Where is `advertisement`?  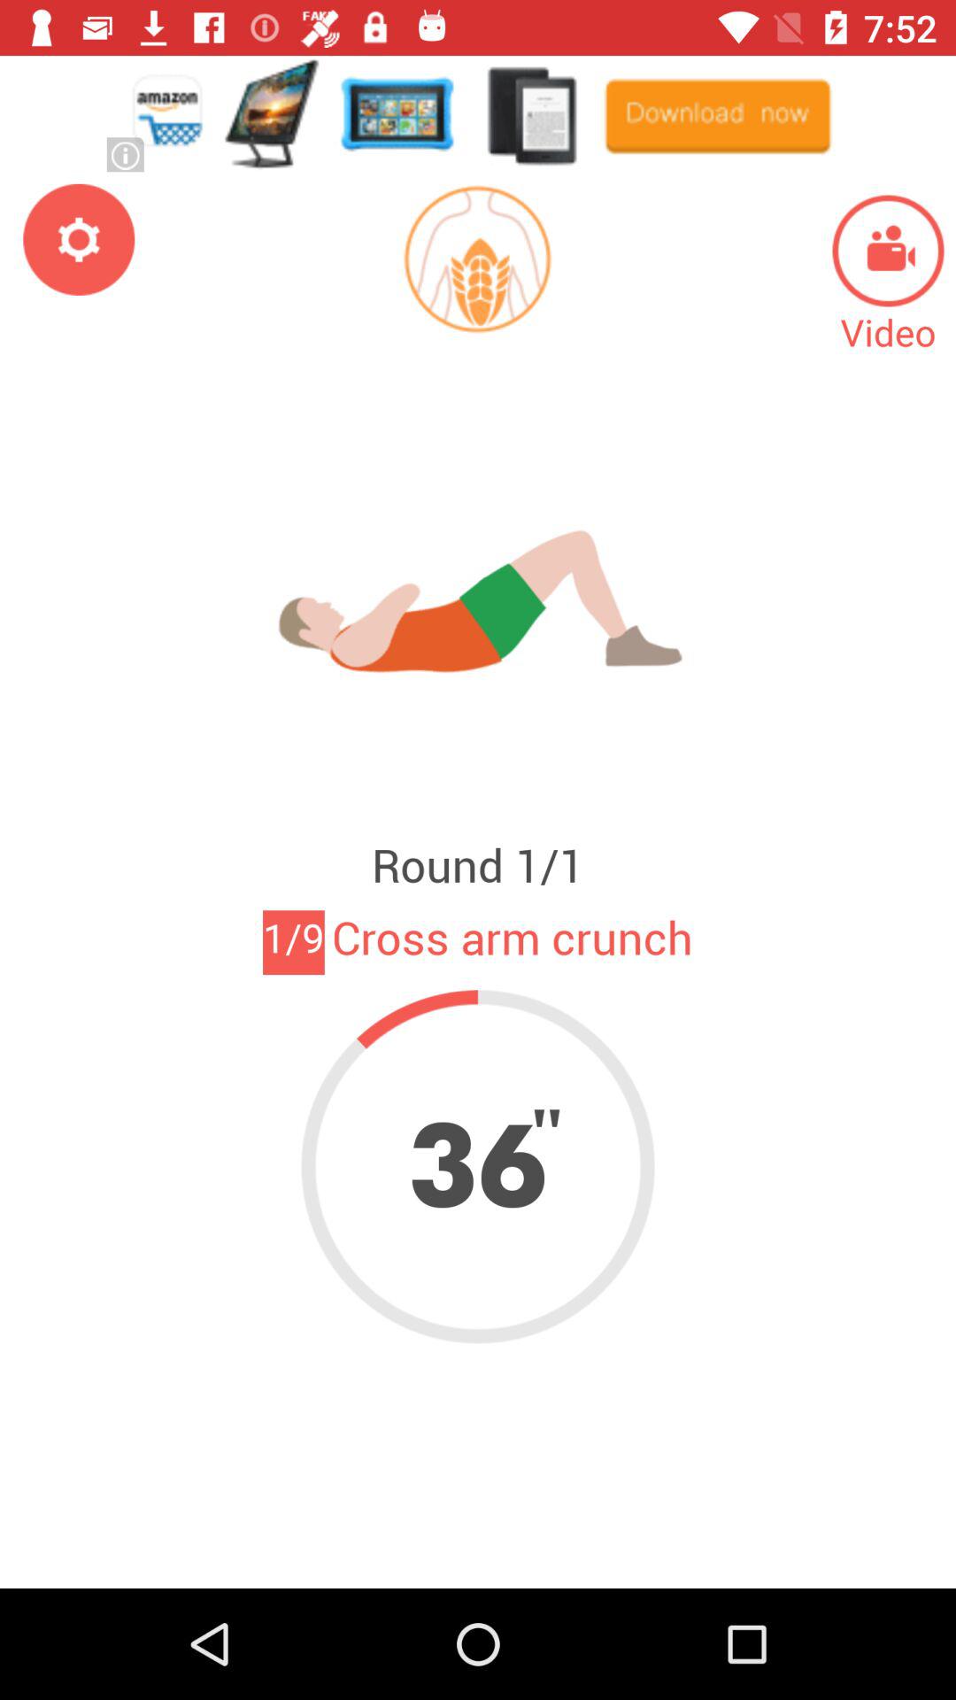
advertisement is located at coordinates (478, 113).